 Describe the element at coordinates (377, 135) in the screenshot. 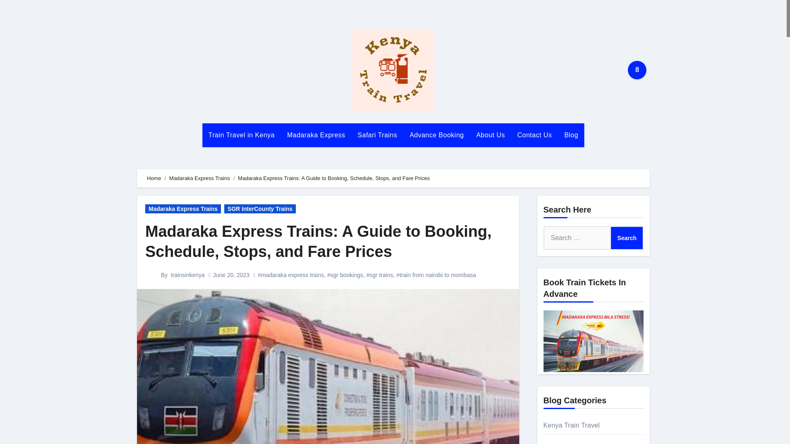

I see `Safari Trains` at that location.